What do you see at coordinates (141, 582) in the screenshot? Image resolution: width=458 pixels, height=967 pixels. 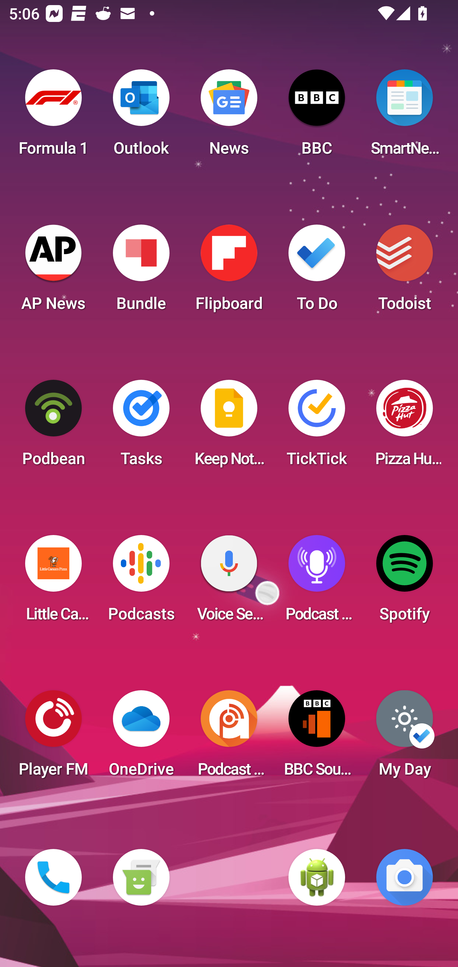 I see `Podcasts` at bounding box center [141, 582].